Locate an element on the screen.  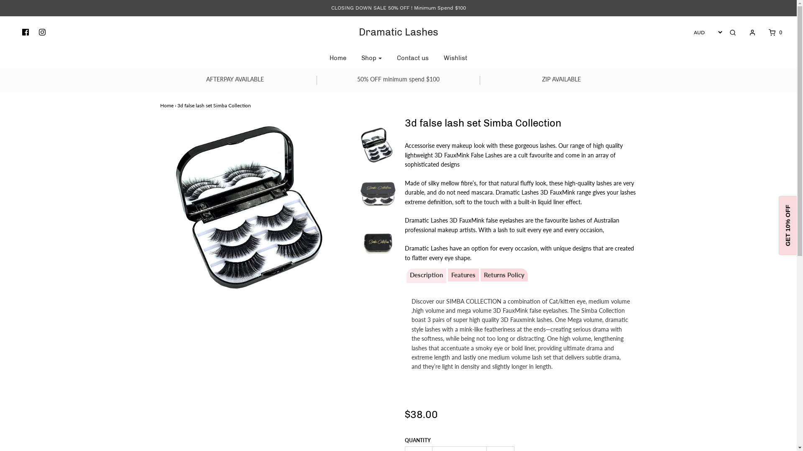
Wishlist is located at coordinates (455, 58).